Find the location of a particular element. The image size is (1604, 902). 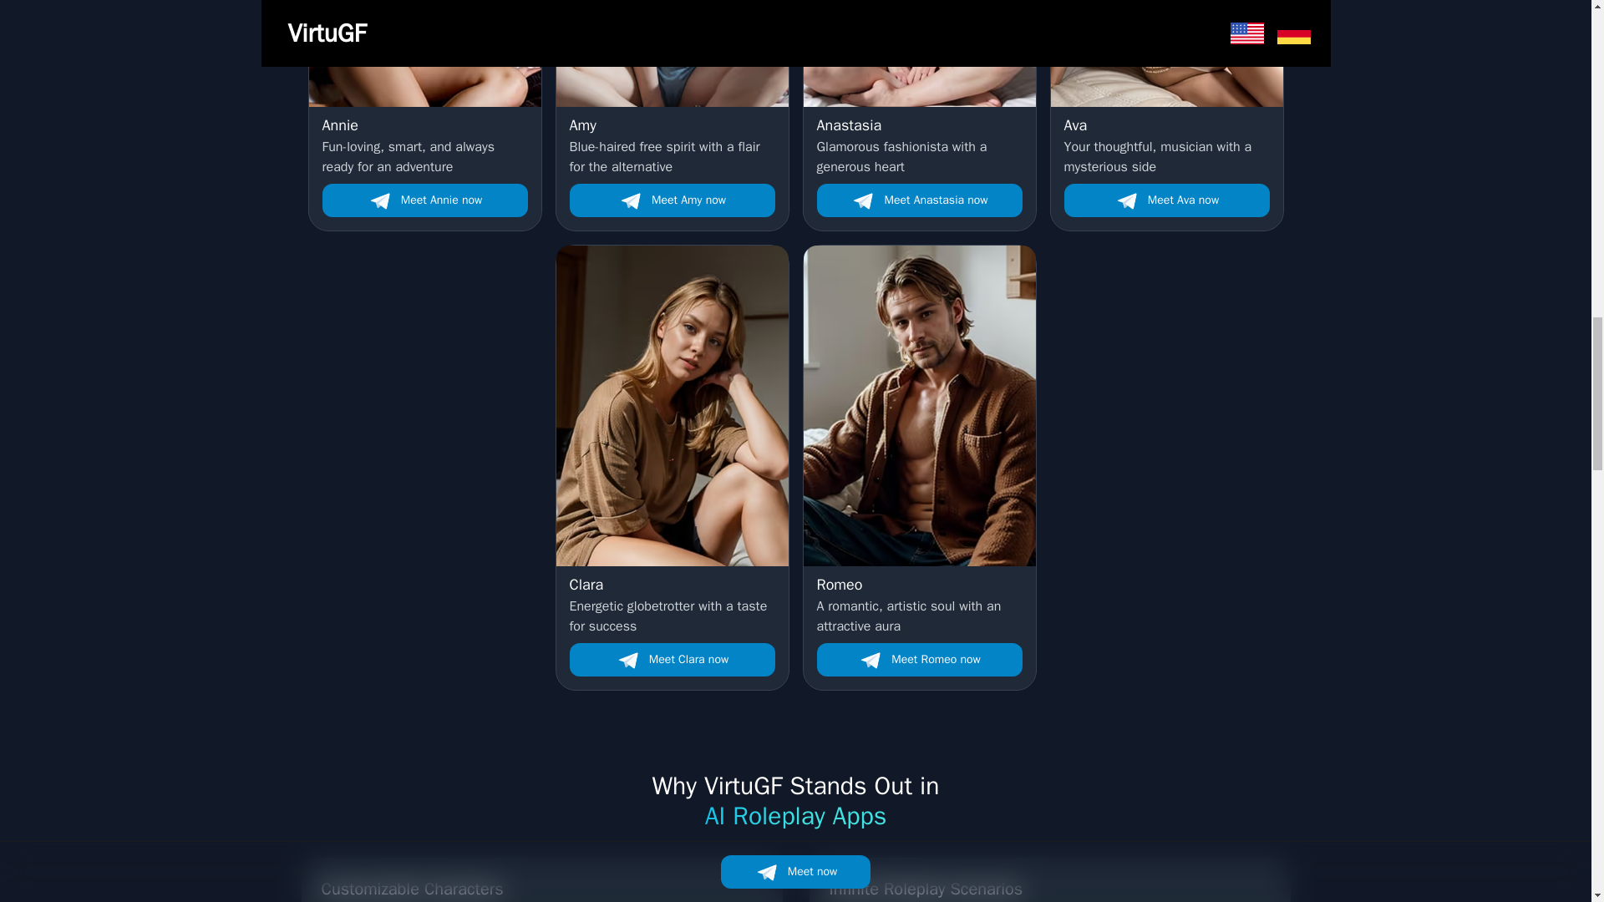

Meet Romeo now is located at coordinates (672, 605).